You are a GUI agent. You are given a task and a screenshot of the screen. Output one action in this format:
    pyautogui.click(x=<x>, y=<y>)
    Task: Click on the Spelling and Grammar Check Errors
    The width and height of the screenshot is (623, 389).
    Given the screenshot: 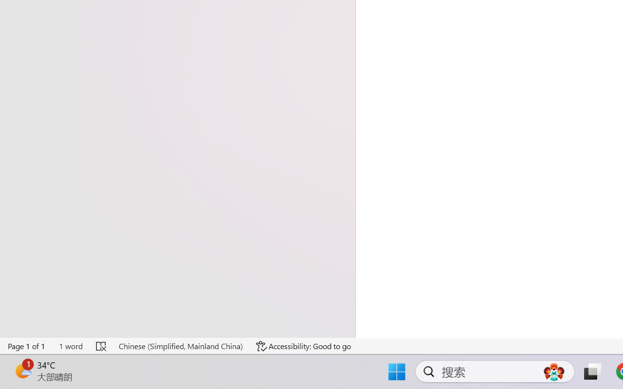 What is the action you would take?
    pyautogui.click(x=101, y=346)
    